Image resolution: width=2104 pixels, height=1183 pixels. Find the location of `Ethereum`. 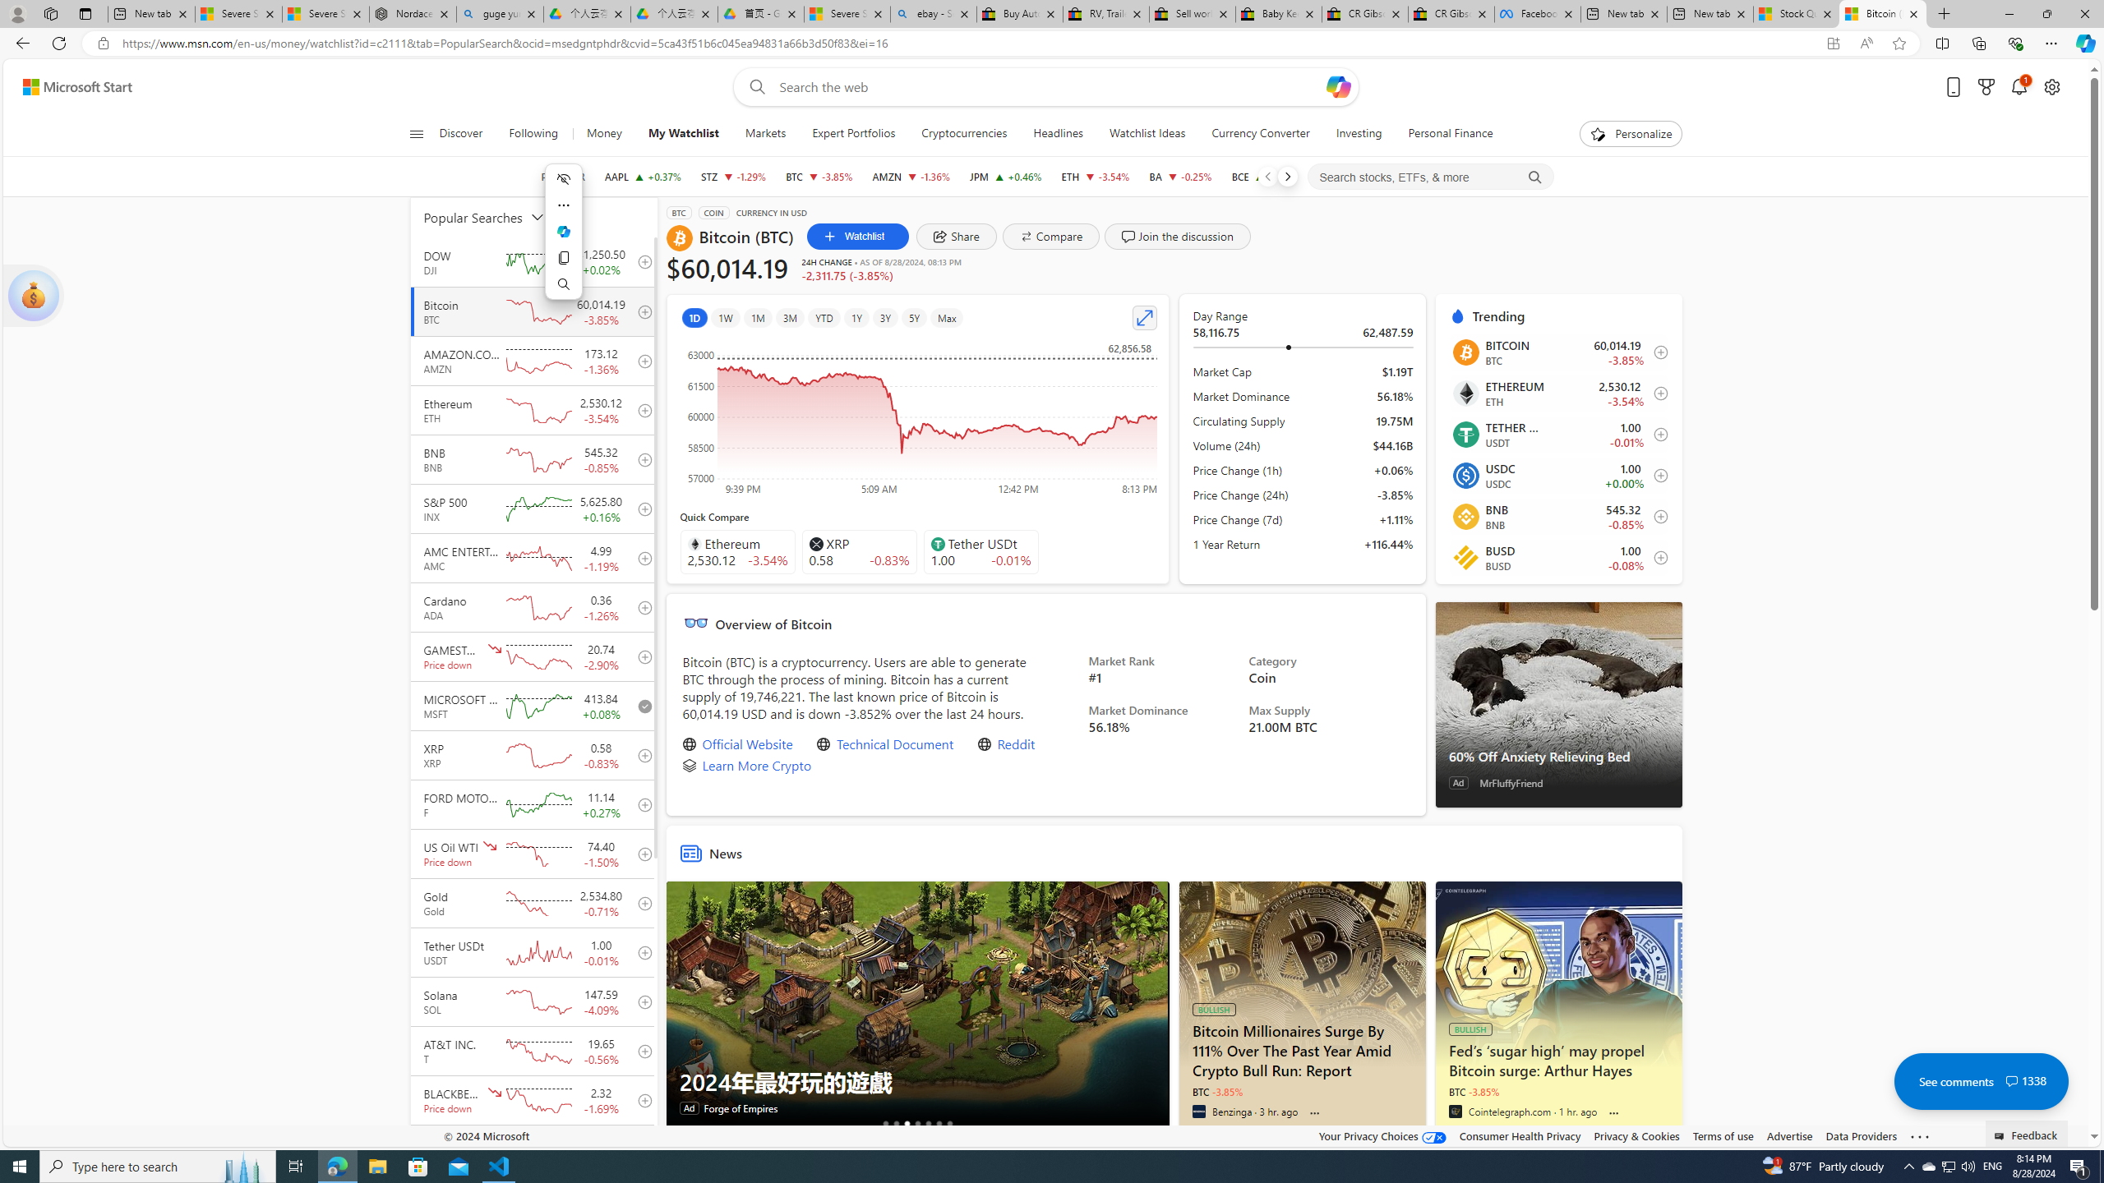

Ethereum is located at coordinates (1465, 394).